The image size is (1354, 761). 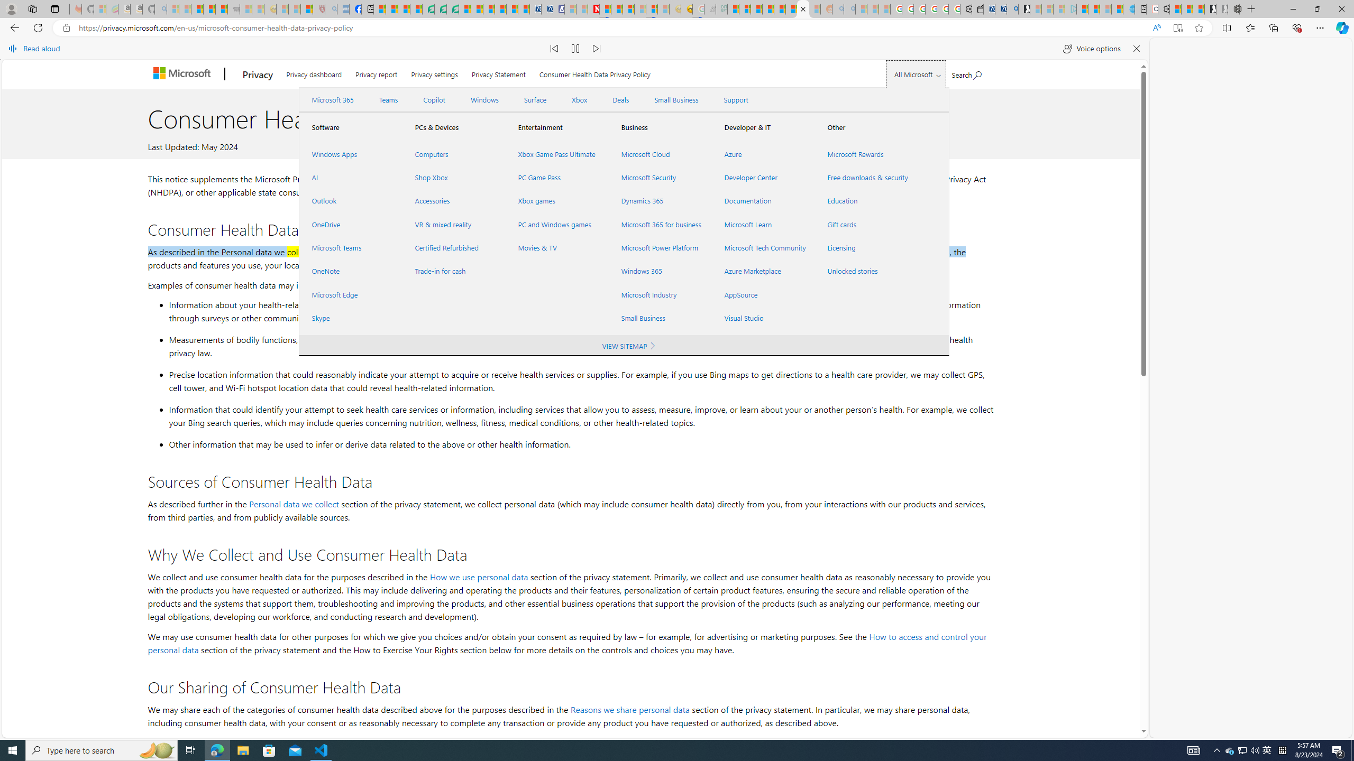 What do you see at coordinates (977, 9) in the screenshot?
I see `Wallet` at bounding box center [977, 9].